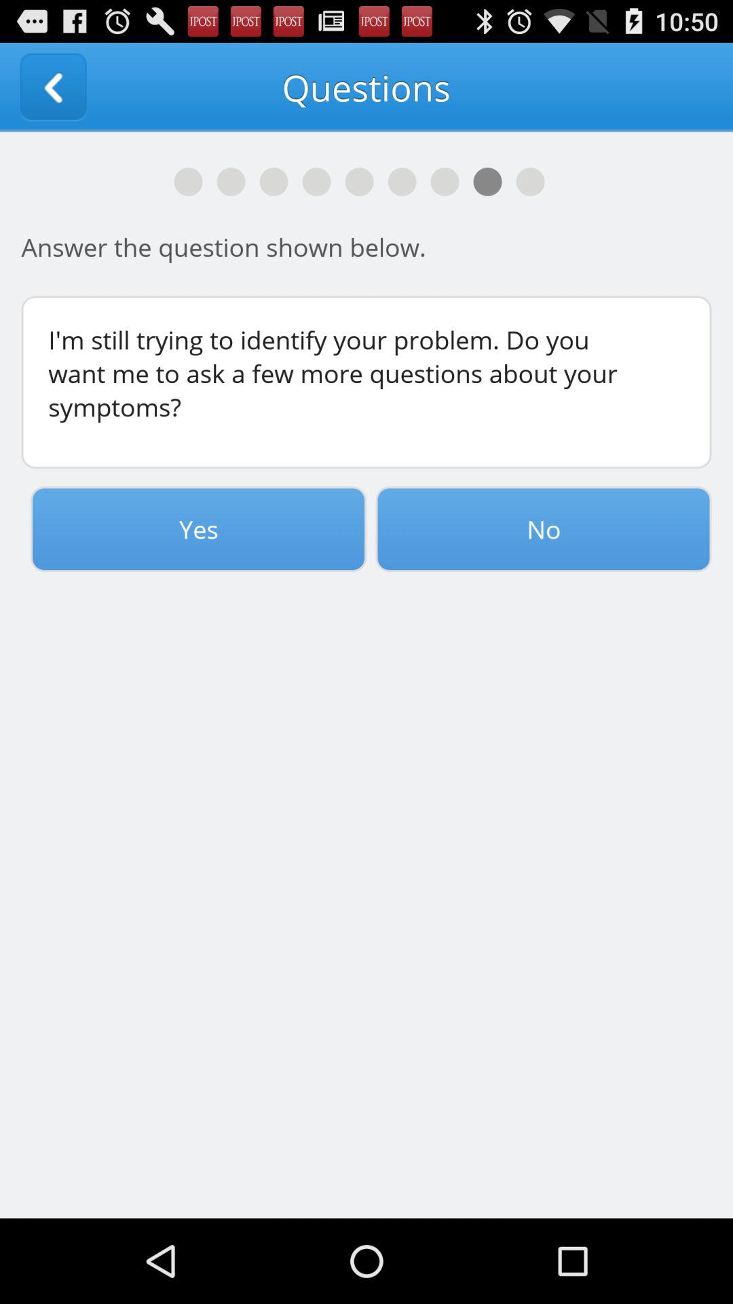 Image resolution: width=733 pixels, height=1304 pixels. I want to click on scroll to the no item, so click(543, 529).